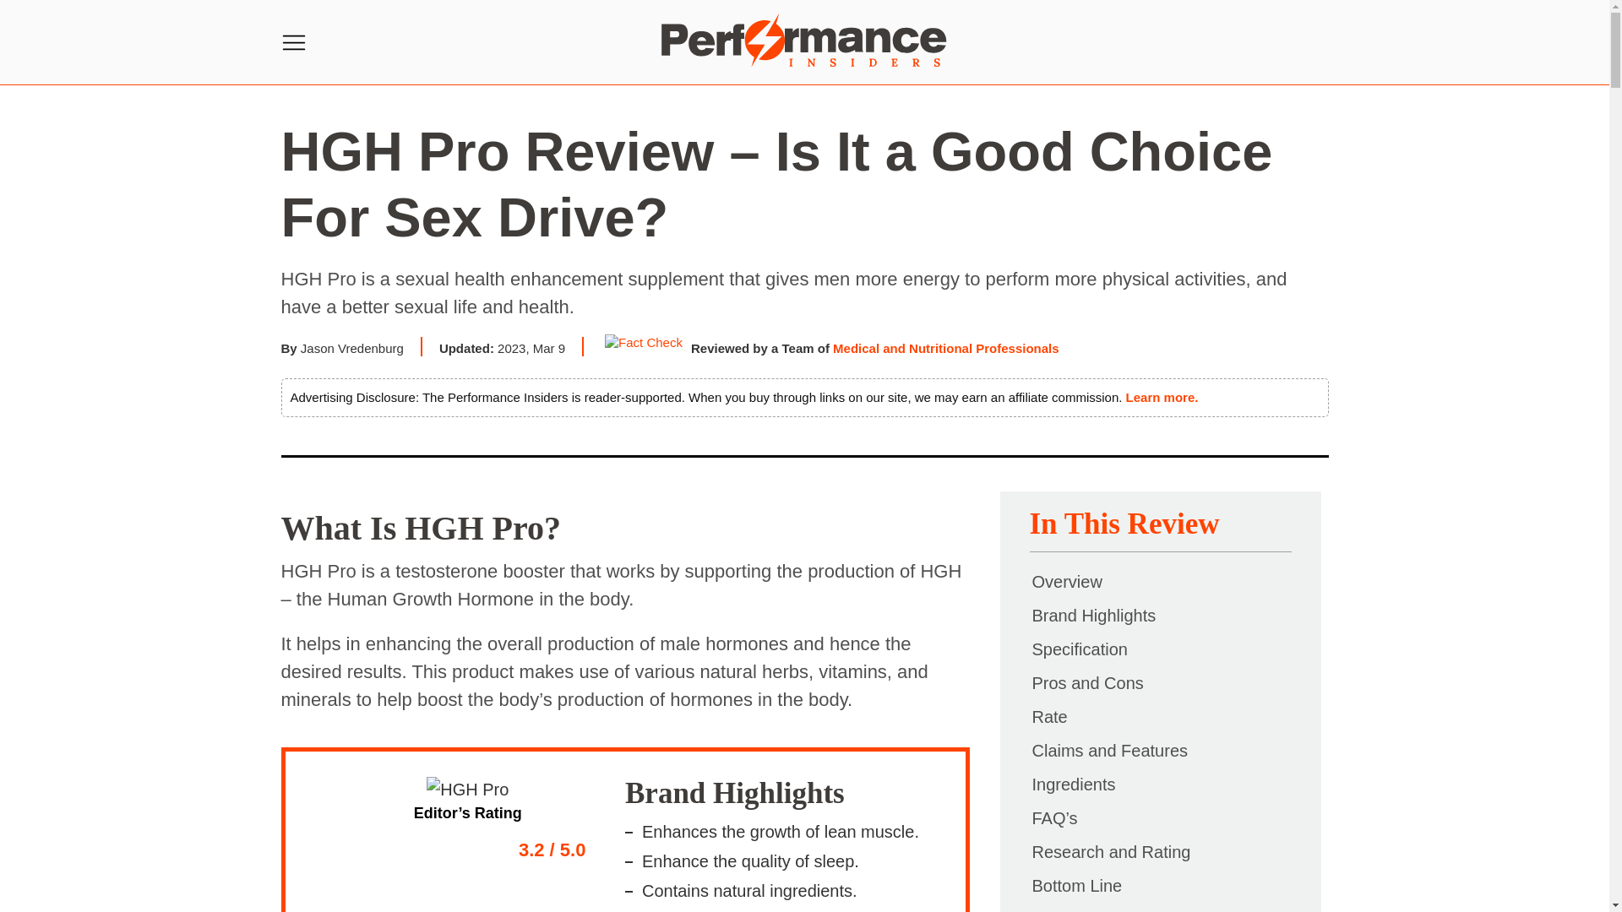  I want to click on Medical and Nutritional Professionals, so click(946, 348).